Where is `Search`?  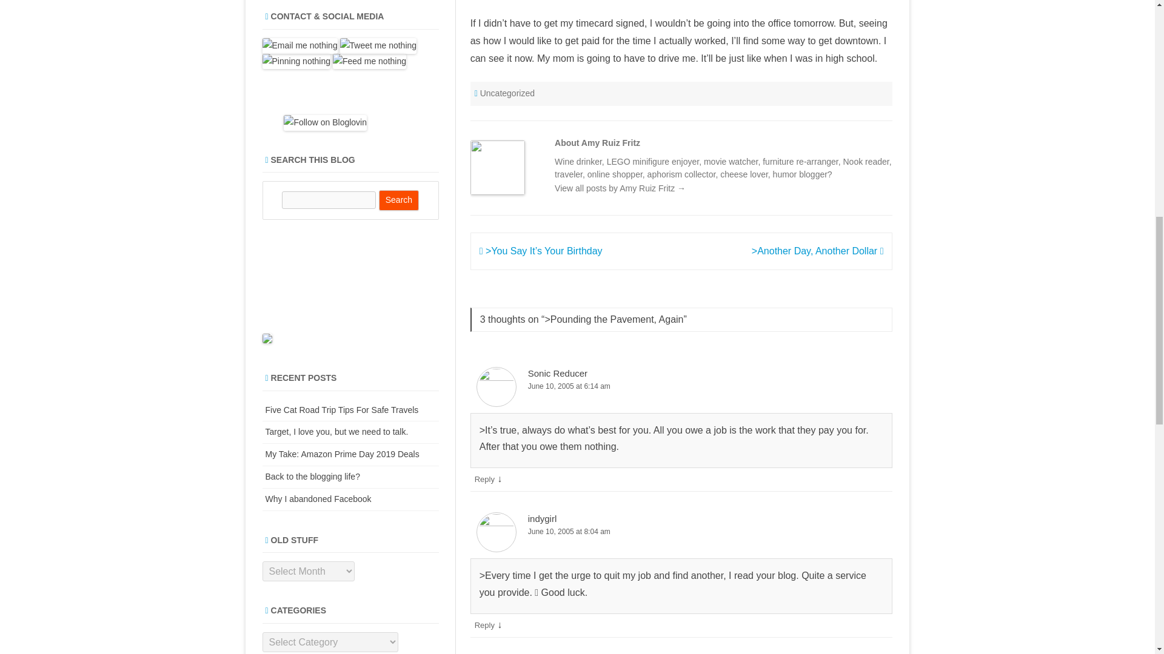 Search is located at coordinates (399, 200).